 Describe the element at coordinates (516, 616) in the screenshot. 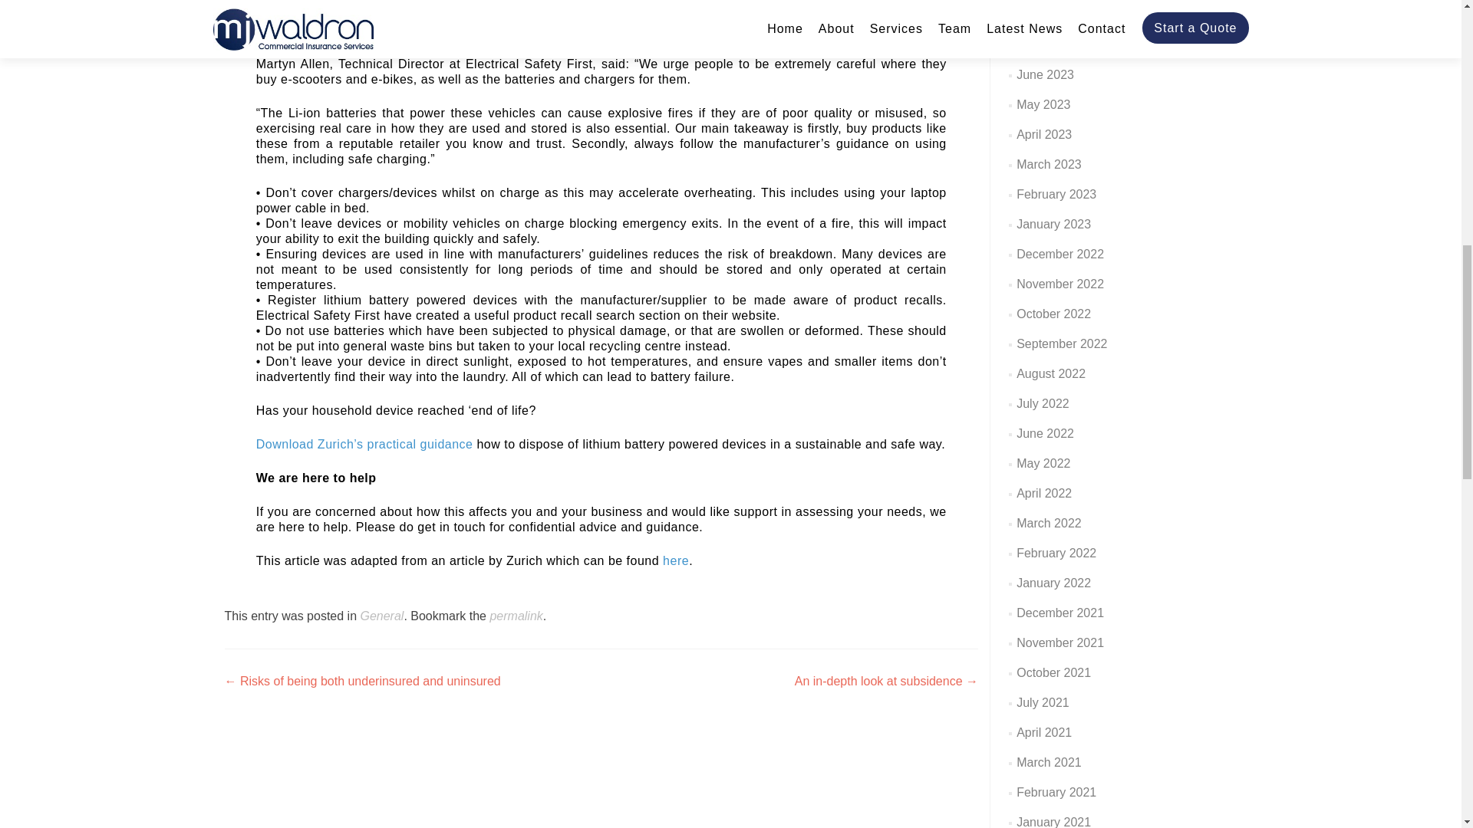

I see `permalink` at that location.